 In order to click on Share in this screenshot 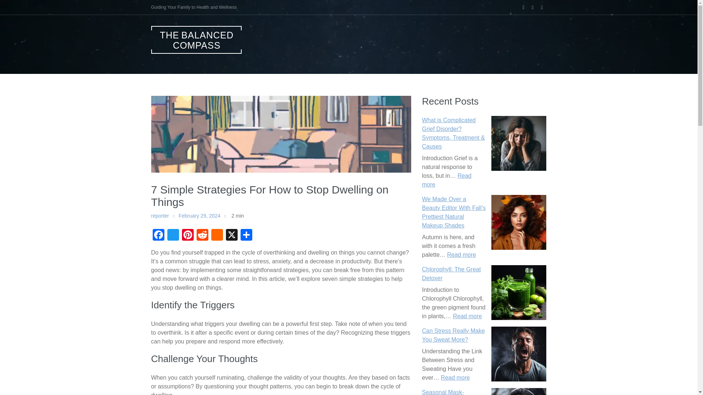, I will do `click(246, 236)`.